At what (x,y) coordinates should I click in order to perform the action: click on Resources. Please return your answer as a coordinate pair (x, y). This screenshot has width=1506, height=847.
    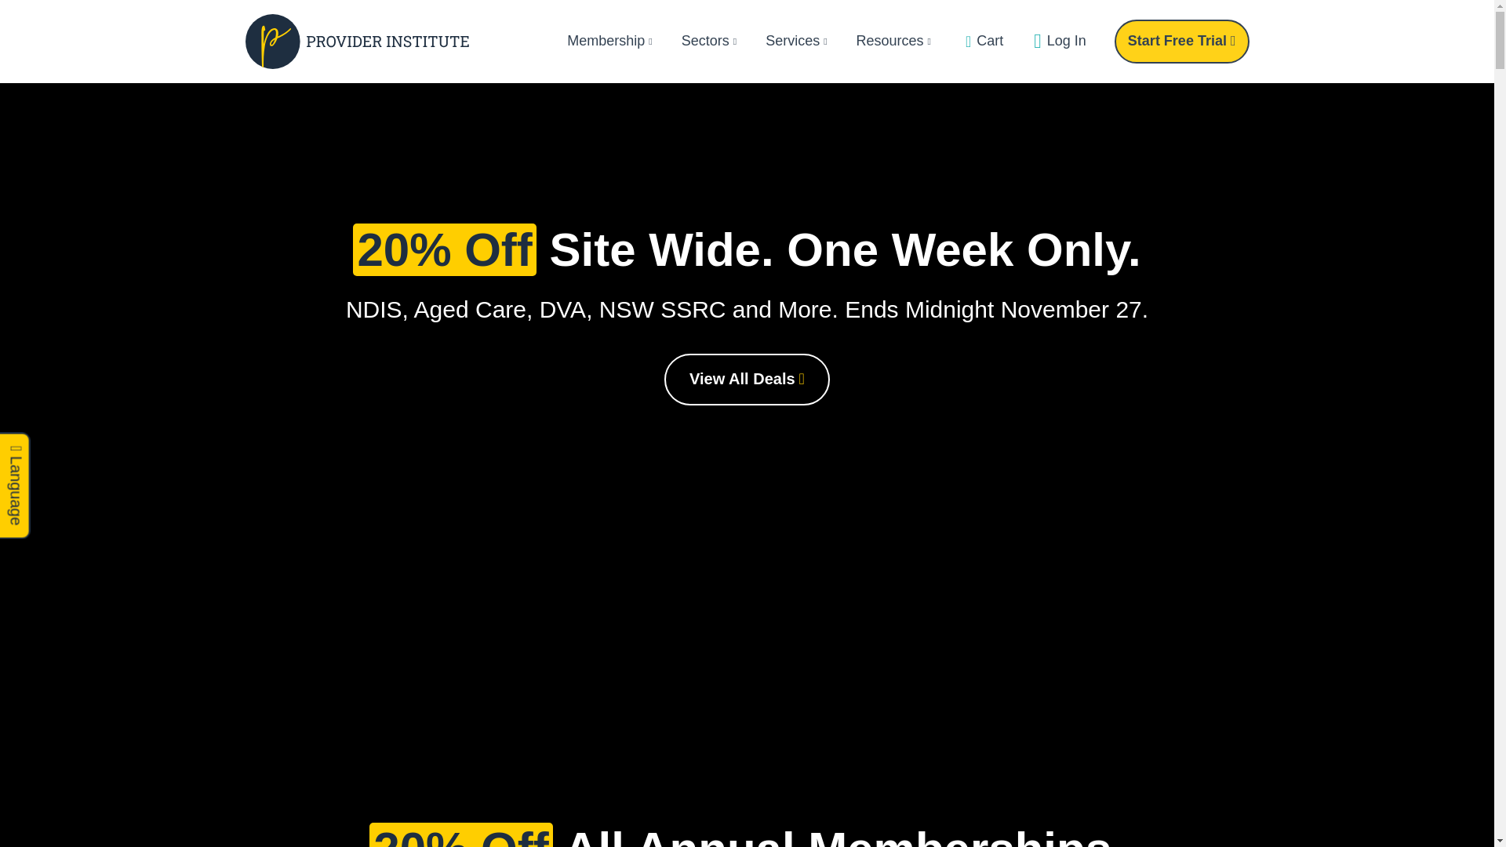
    Looking at the image, I should click on (896, 42).